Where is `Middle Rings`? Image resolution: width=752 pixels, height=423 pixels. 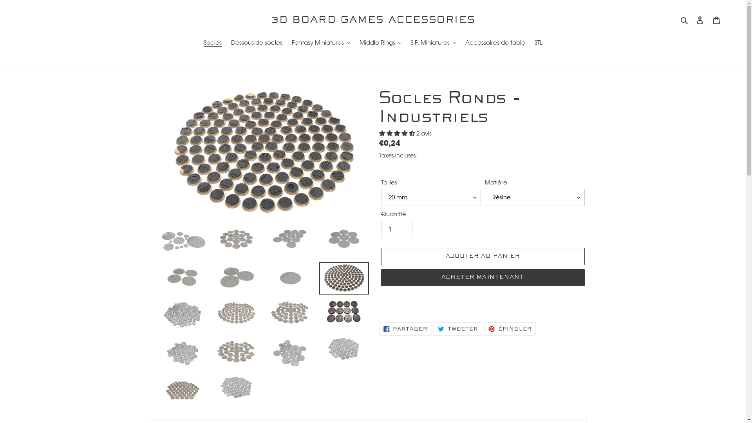
Middle Rings is located at coordinates (381, 43).